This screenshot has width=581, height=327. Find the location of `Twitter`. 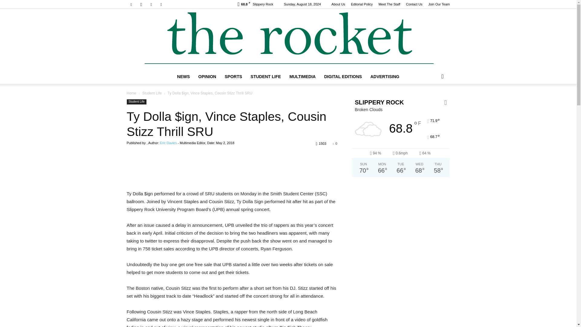

Twitter is located at coordinates (151, 4).